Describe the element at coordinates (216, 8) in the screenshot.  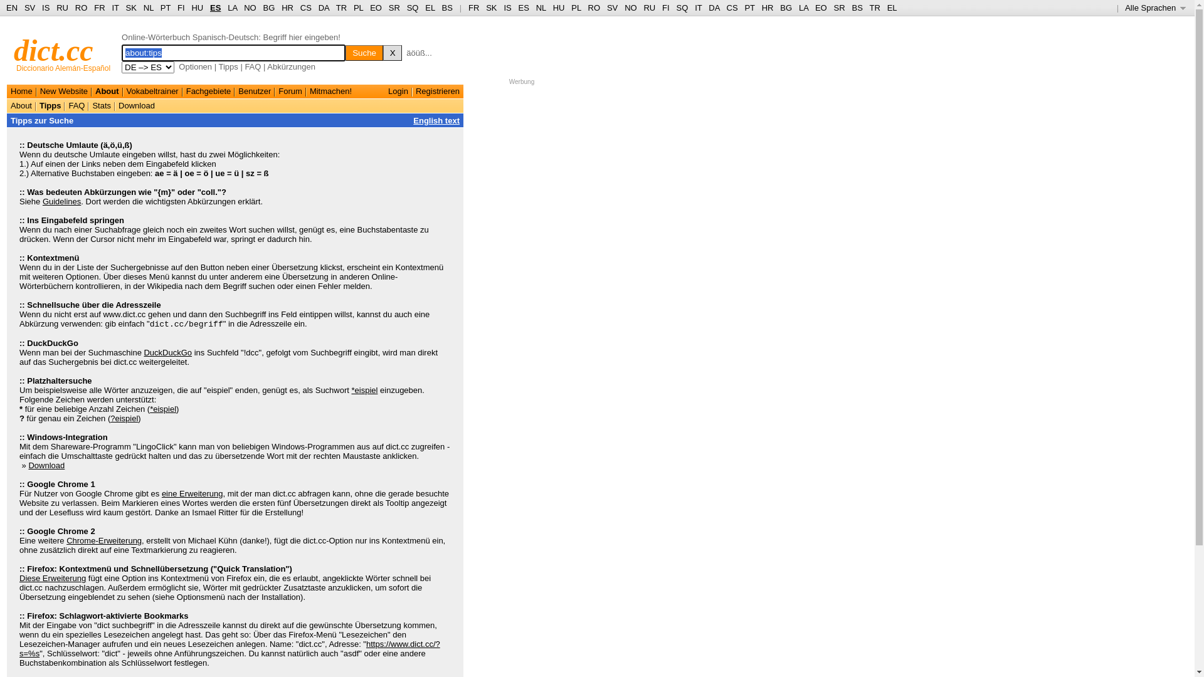
I see `ES` at that location.